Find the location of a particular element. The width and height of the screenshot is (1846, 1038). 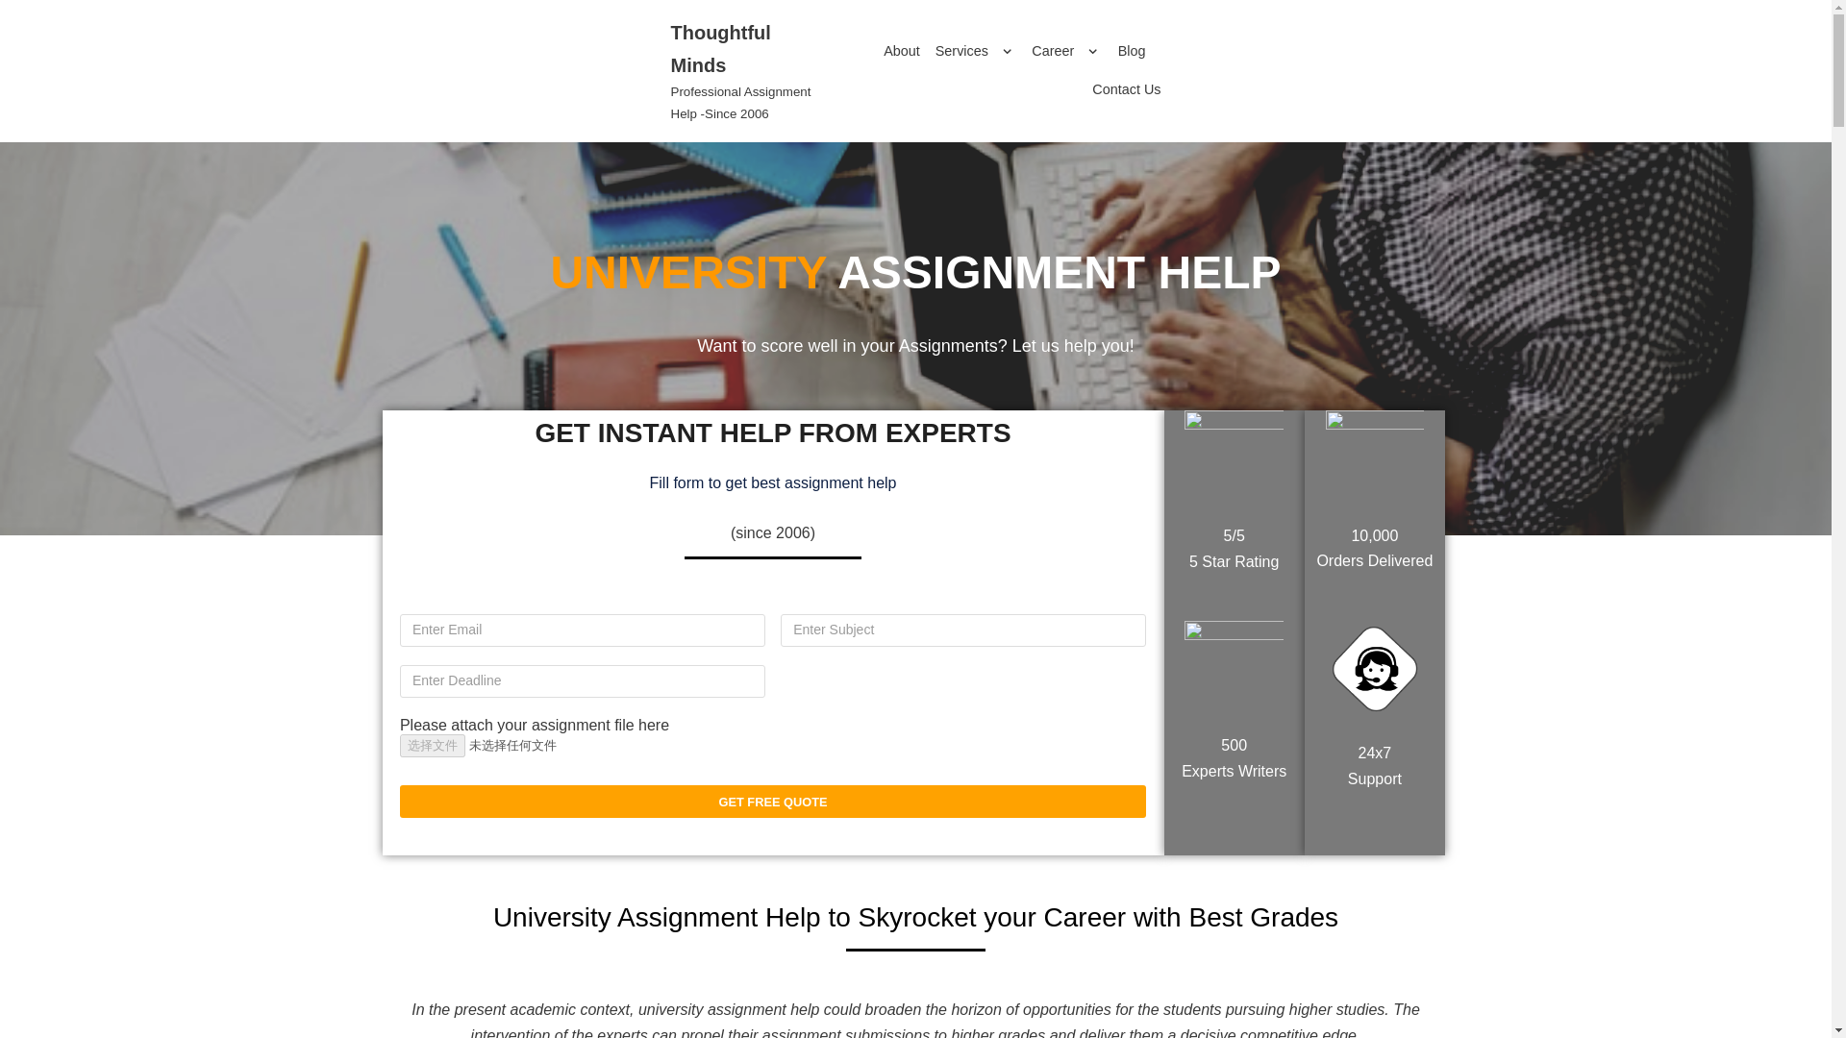

Get Free Quote is located at coordinates (976, 52).